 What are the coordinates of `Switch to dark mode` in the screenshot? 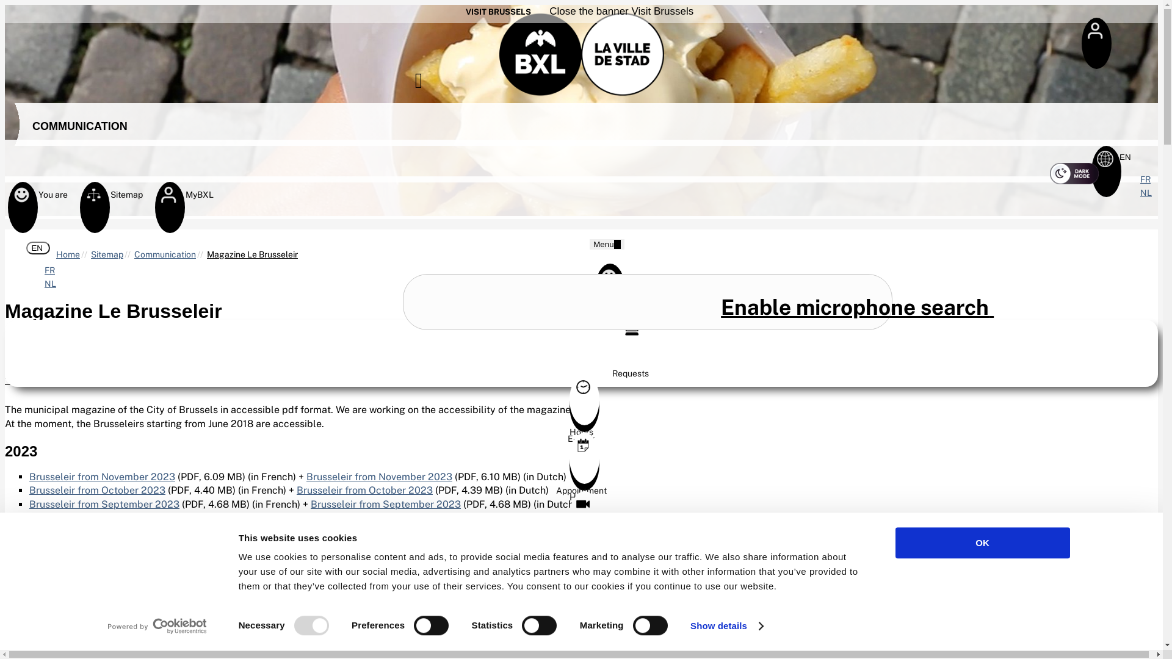 It's located at (1074, 173).